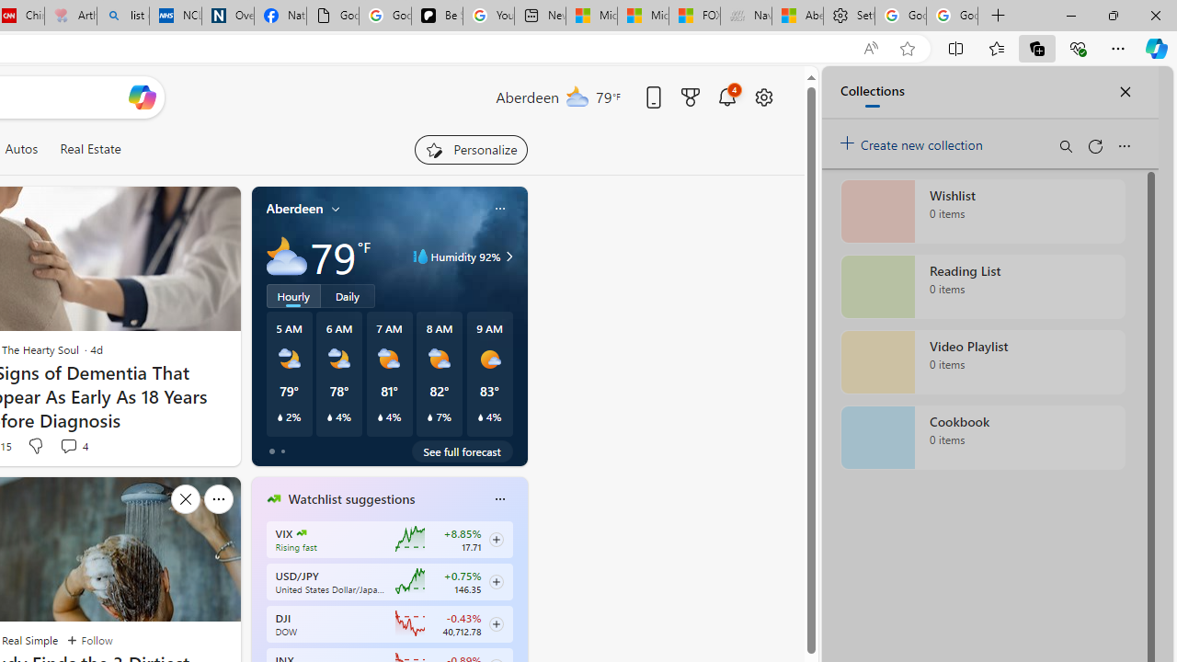 The image size is (1177, 662). Describe the element at coordinates (302, 533) in the screenshot. I see `CBOE Market Volatility Index` at that location.